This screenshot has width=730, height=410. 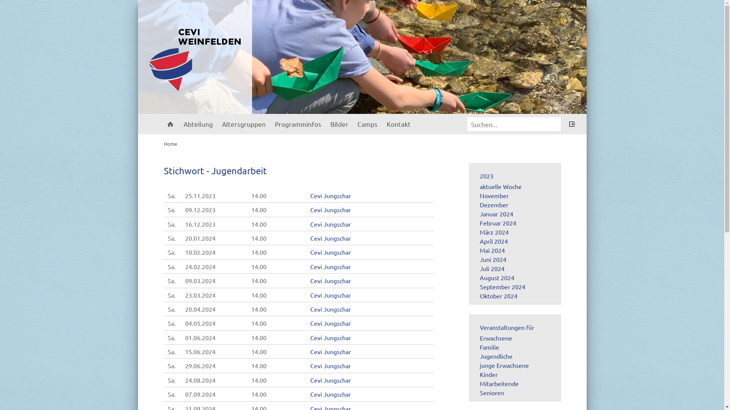 I want to click on Sa., so click(x=171, y=366).